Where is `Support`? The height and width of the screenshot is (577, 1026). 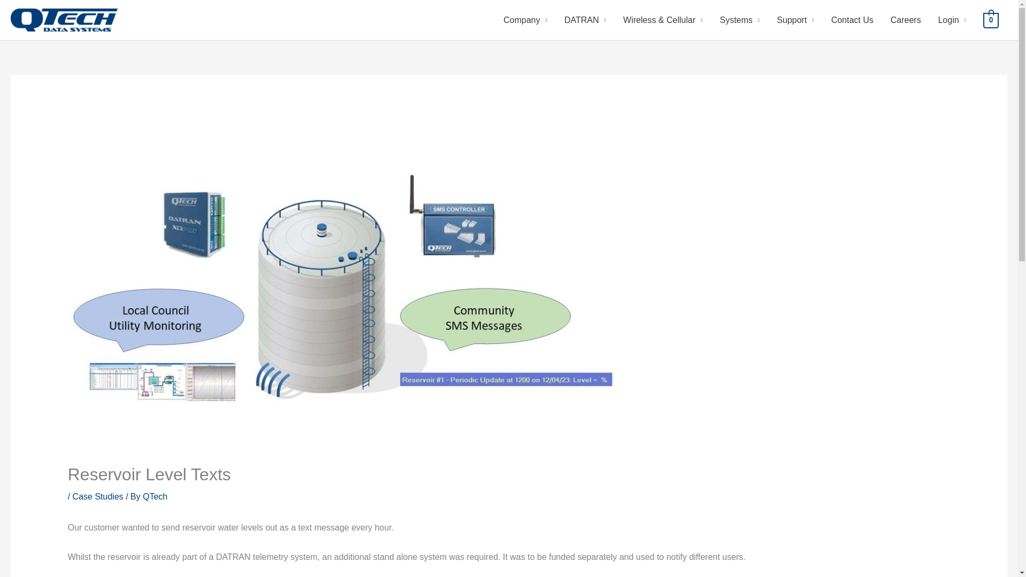 Support is located at coordinates (795, 20).